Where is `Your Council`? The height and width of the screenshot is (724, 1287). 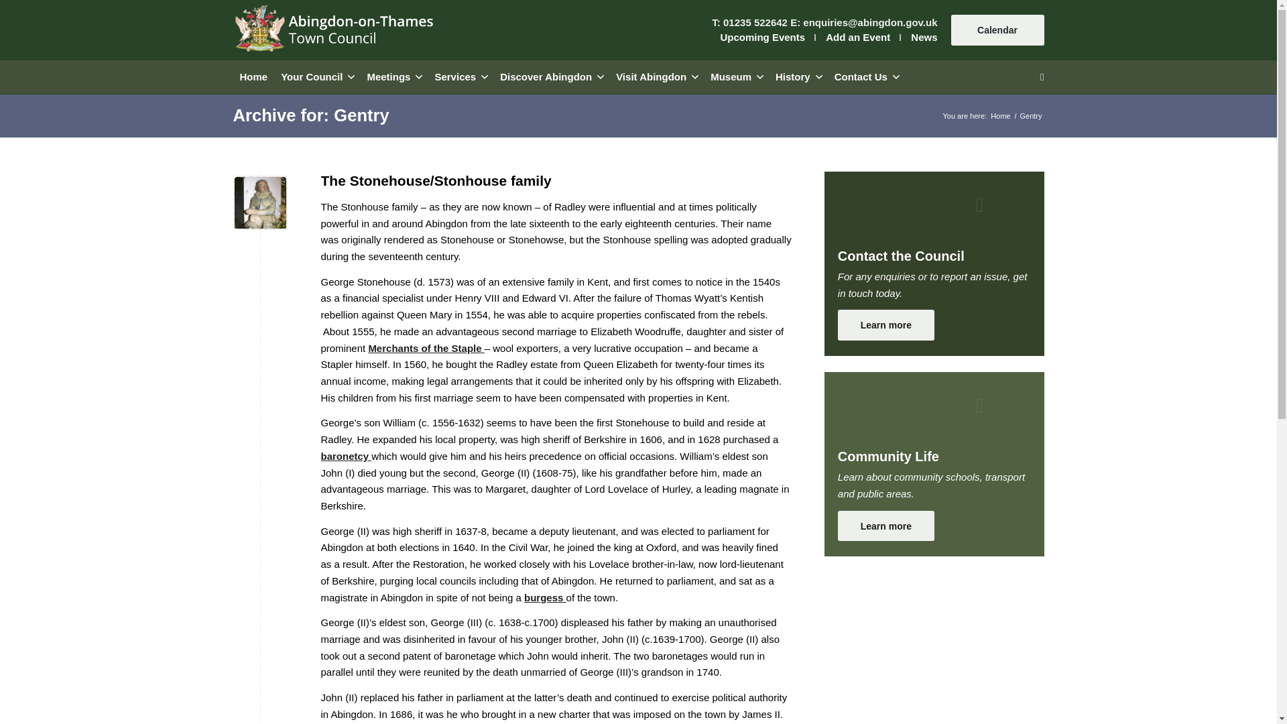 Your Council is located at coordinates (316, 76).